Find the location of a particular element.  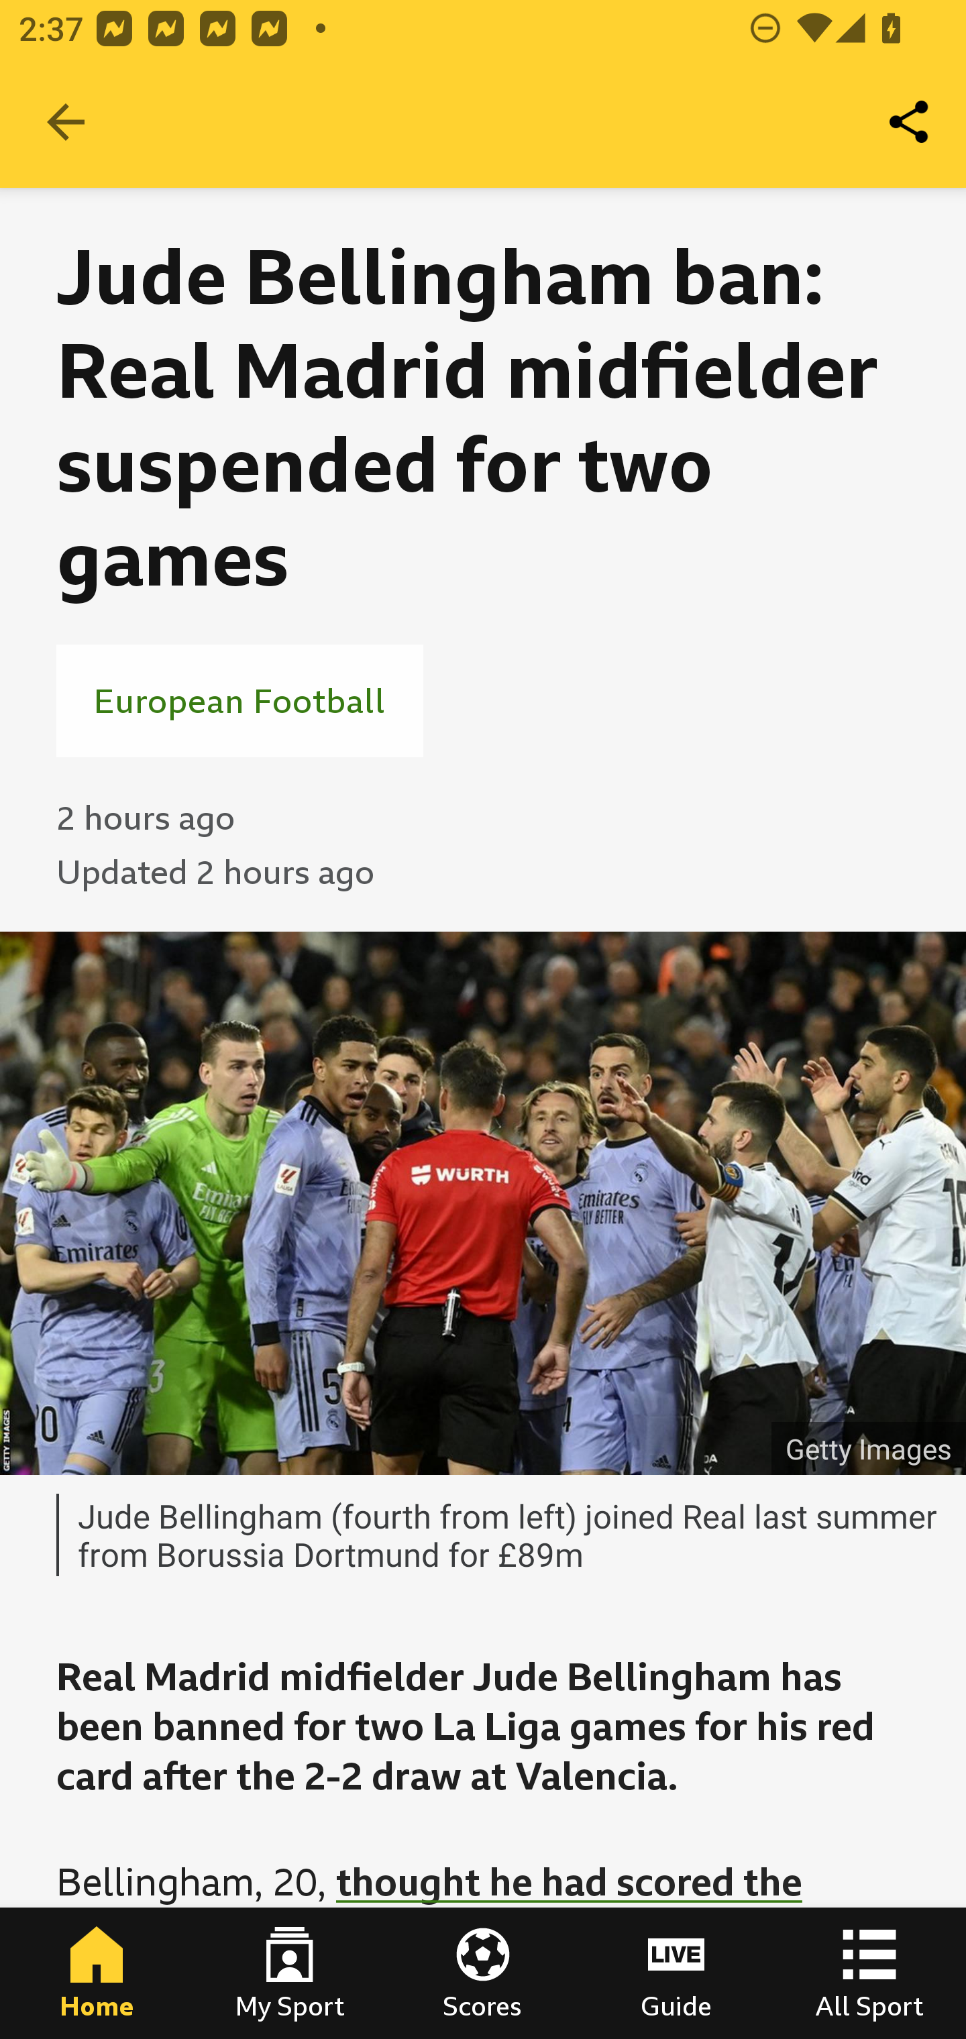

Guide is located at coordinates (676, 1973).